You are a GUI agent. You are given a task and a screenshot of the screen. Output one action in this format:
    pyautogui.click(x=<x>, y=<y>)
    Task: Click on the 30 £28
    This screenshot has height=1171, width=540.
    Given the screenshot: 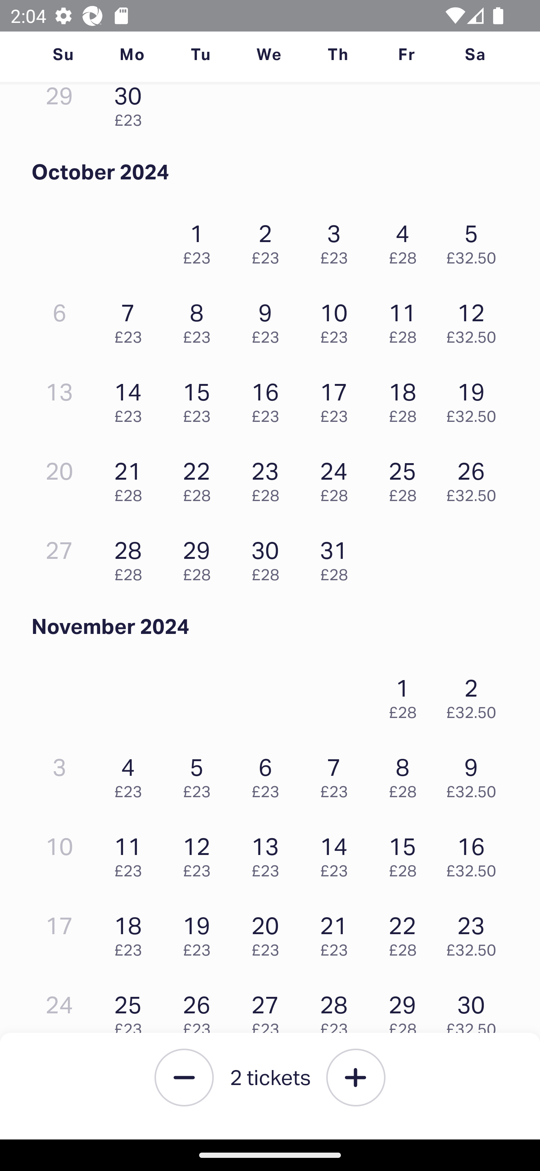 What is the action you would take?
    pyautogui.click(x=269, y=558)
    